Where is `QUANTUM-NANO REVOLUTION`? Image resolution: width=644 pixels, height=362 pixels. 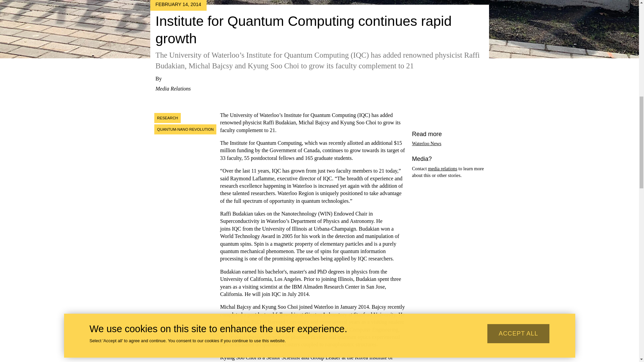 QUANTUM-NANO REVOLUTION is located at coordinates (185, 129).